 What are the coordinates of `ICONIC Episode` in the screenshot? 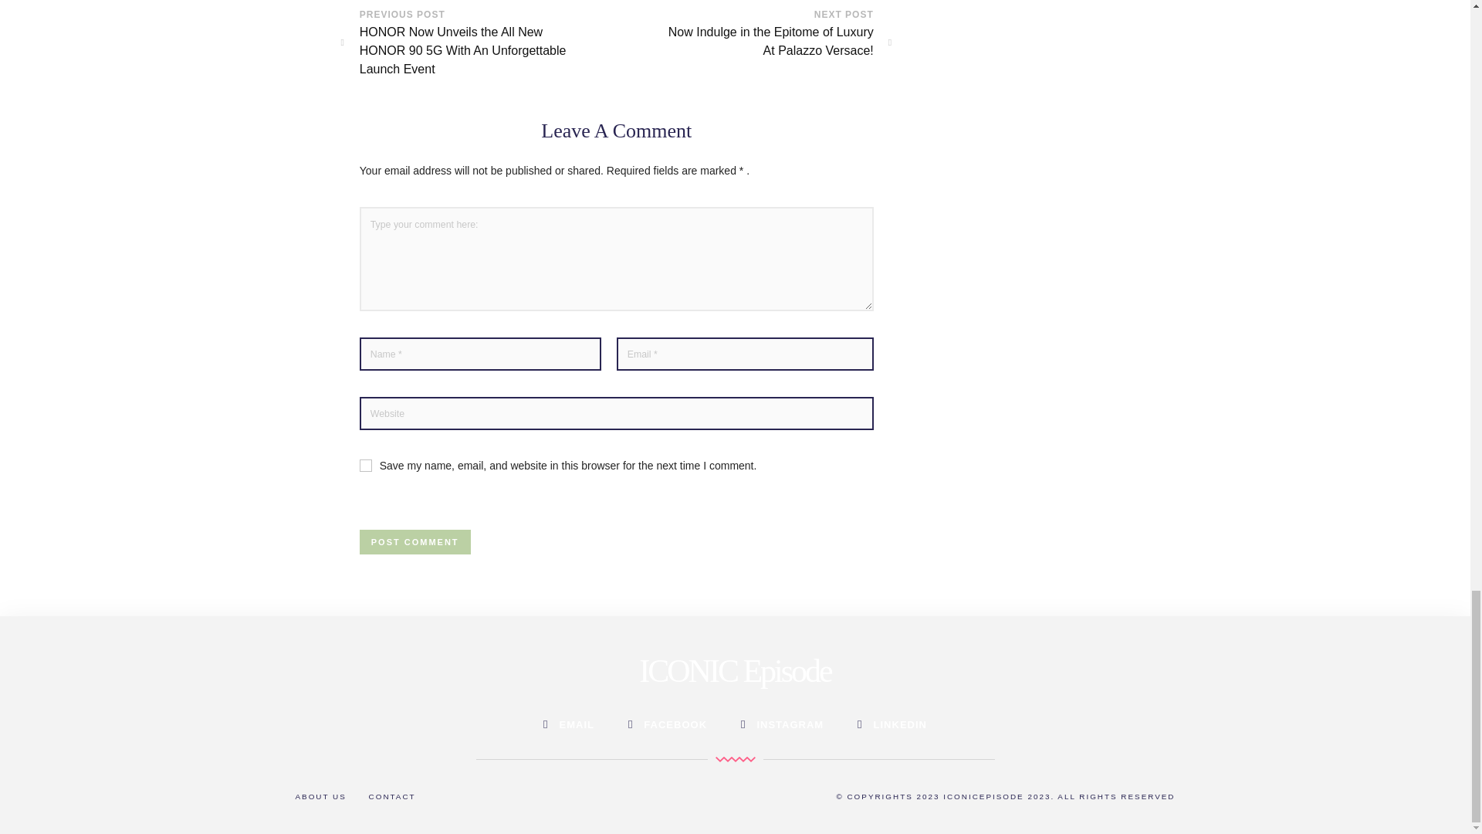 It's located at (734, 670).